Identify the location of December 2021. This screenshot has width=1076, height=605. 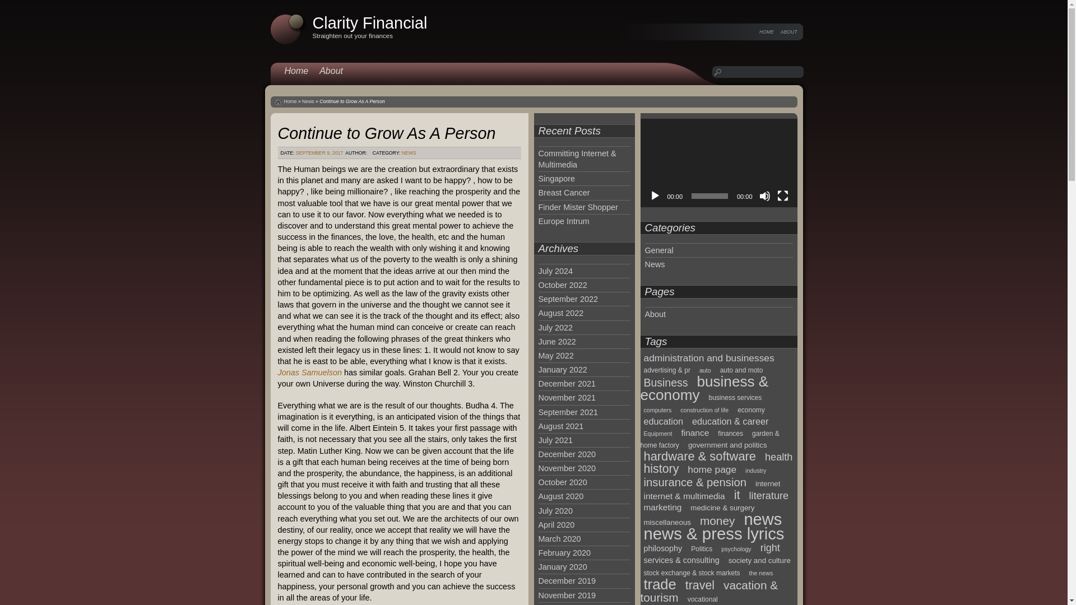
(566, 384).